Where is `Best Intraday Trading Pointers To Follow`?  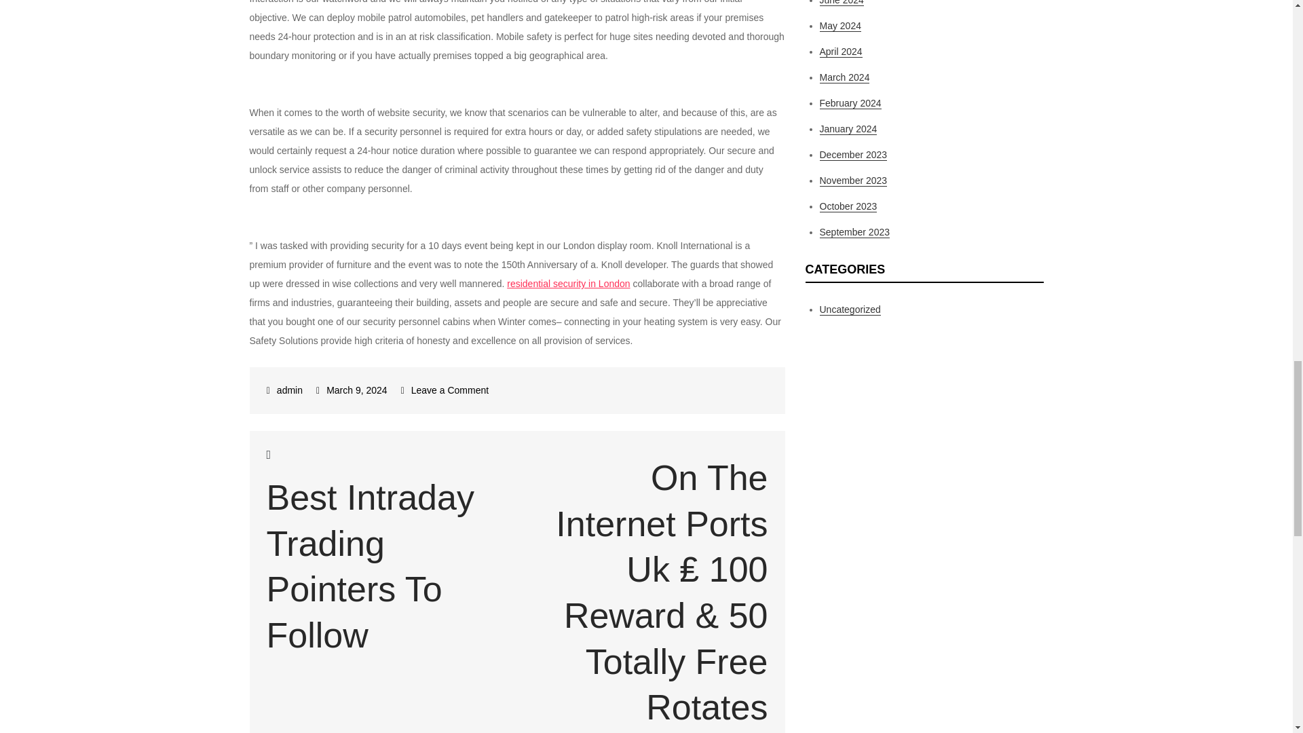
Best Intraday Trading Pointers To Follow is located at coordinates (284, 390).